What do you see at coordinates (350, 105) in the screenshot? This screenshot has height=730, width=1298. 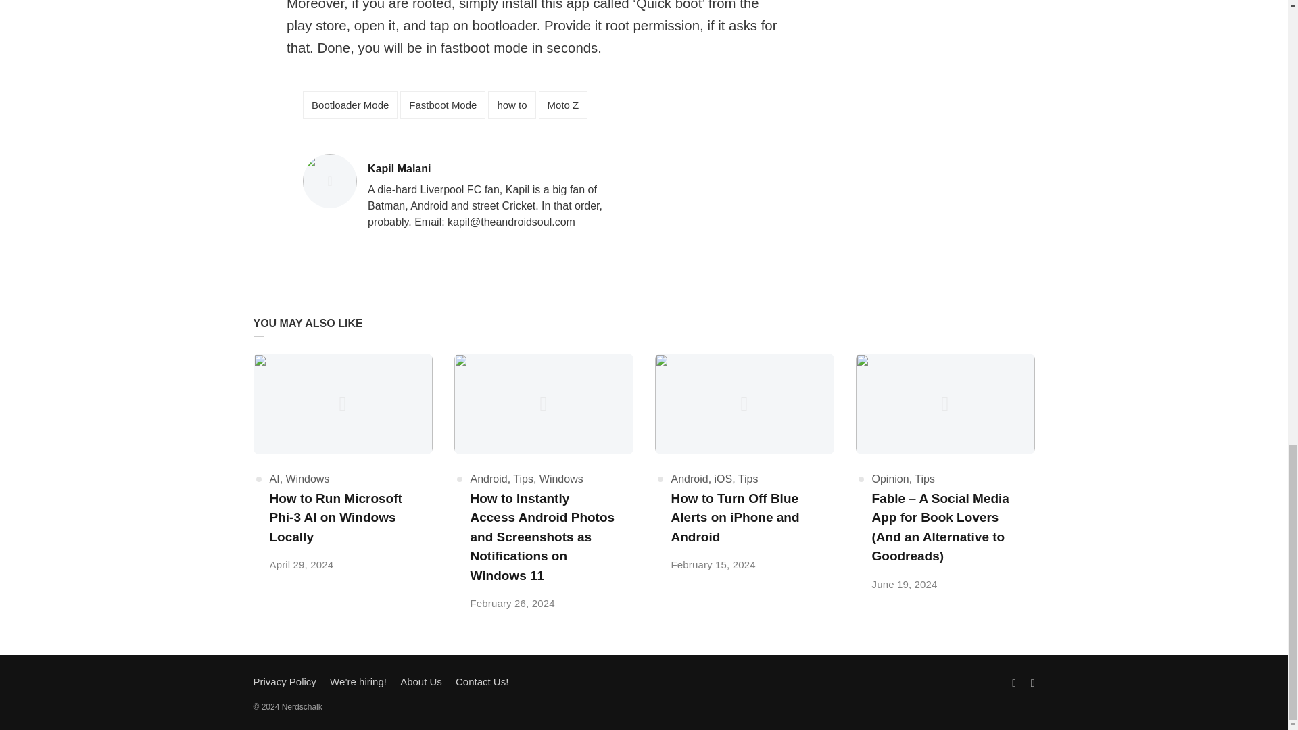 I see `Tips` at bounding box center [350, 105].